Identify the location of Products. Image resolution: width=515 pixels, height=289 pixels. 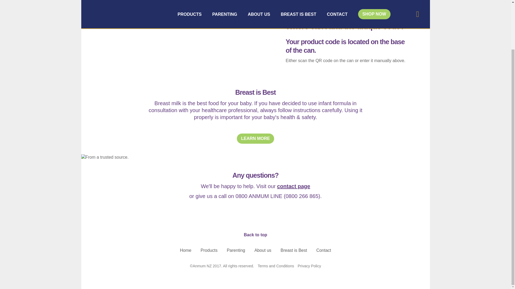
(209, 250).